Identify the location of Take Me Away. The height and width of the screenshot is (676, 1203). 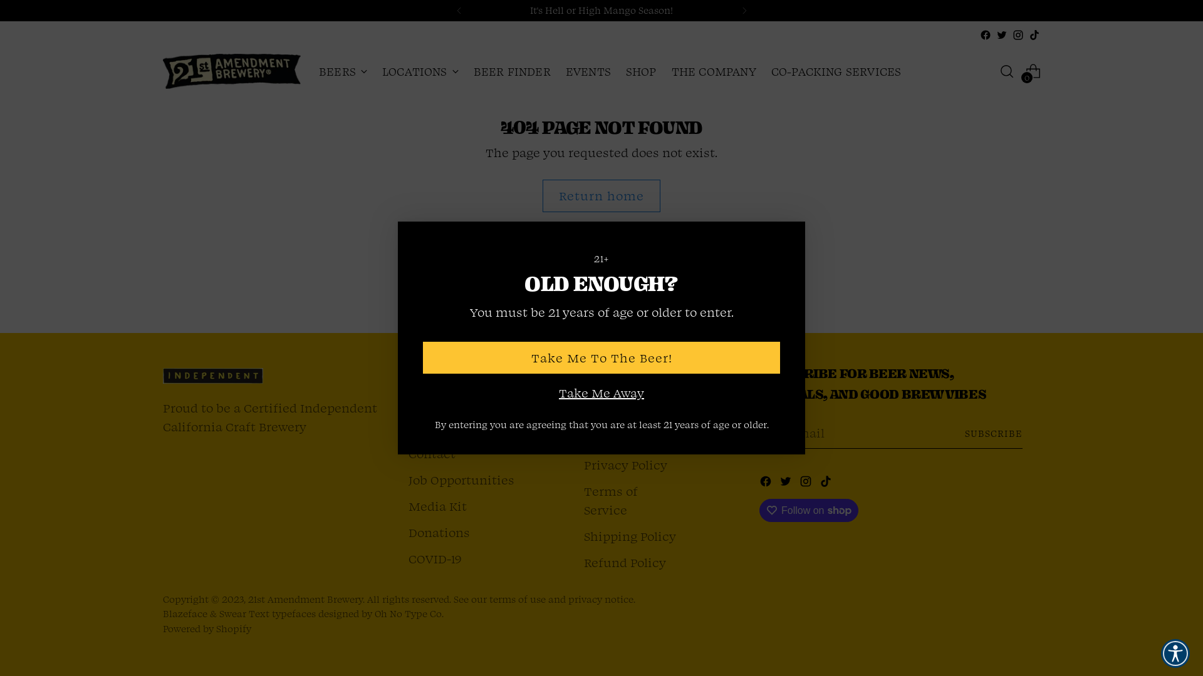
(601, 393).